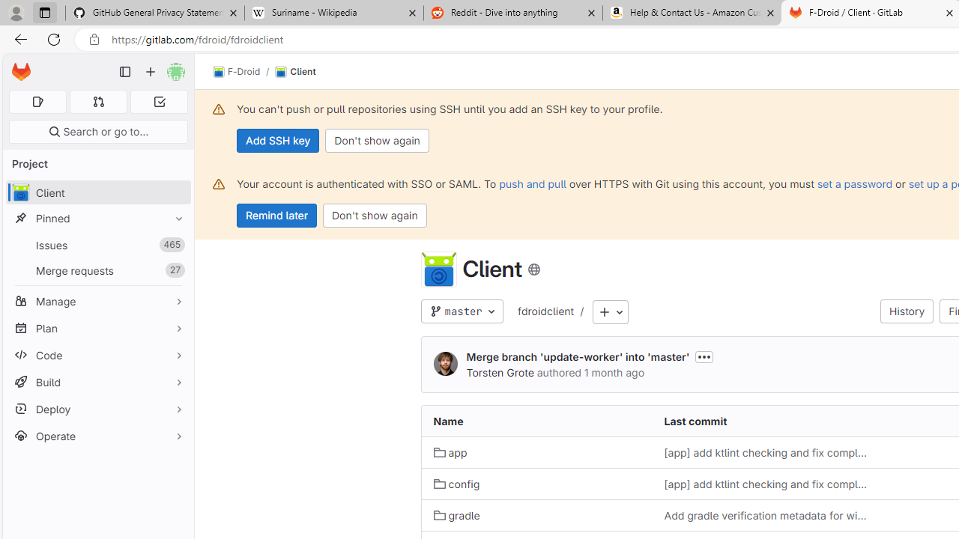  What do you see at coordinates (97, 328) in the screenshot?
I see `Plan` at bounding box center [97, 328].